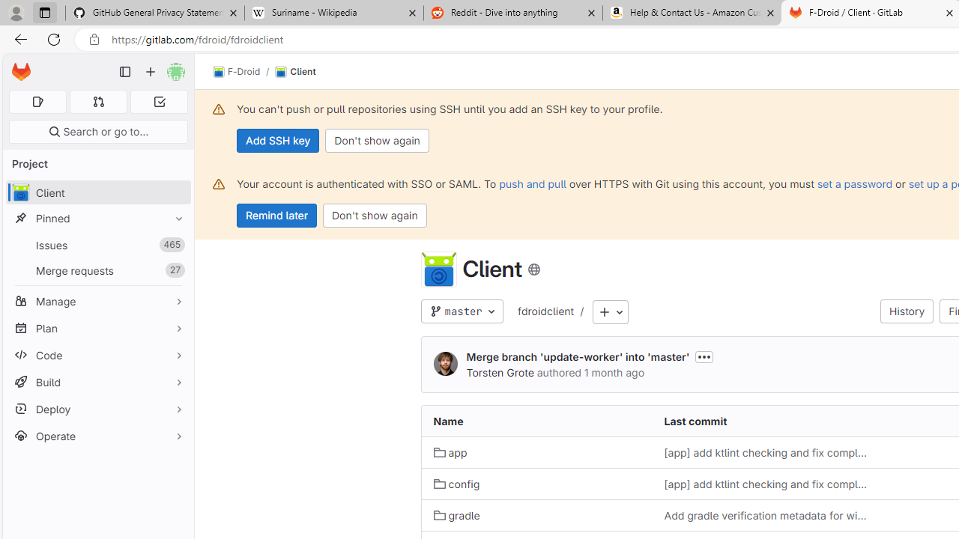  What do you see at coordinates (97, 328) in the screenshot?
I see `Plan` at bounding box center [97, 328].